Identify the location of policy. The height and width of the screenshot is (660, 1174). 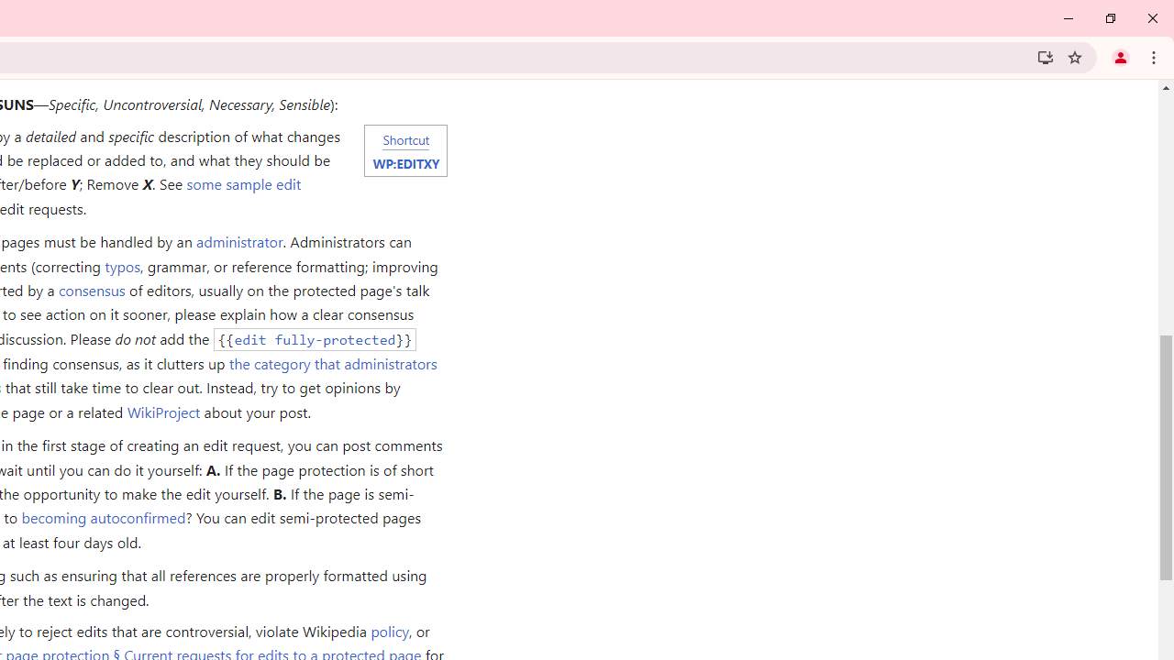
(389, 631).